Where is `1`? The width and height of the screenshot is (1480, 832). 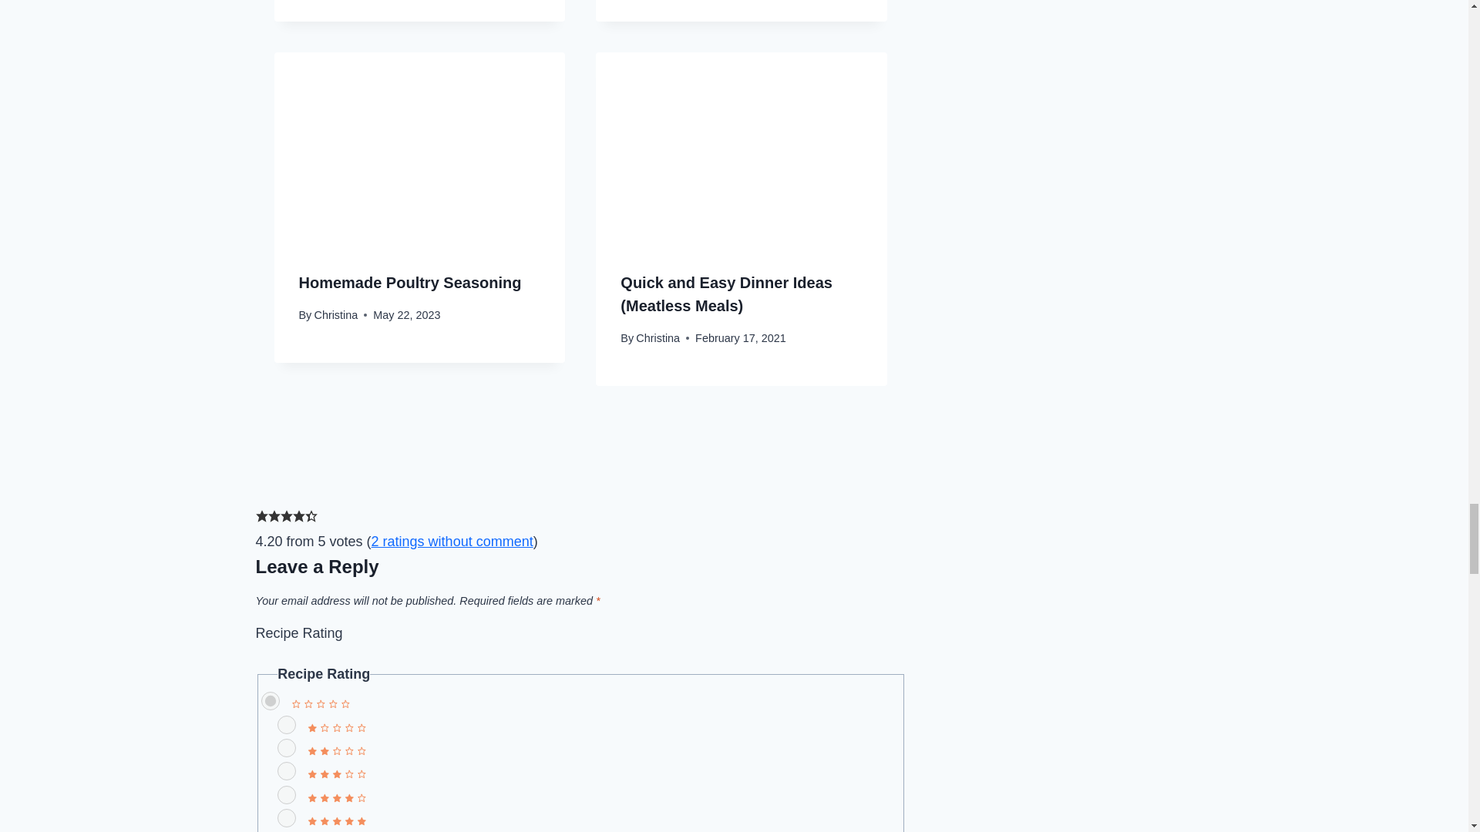 1 is located at coordinates (287, 724).